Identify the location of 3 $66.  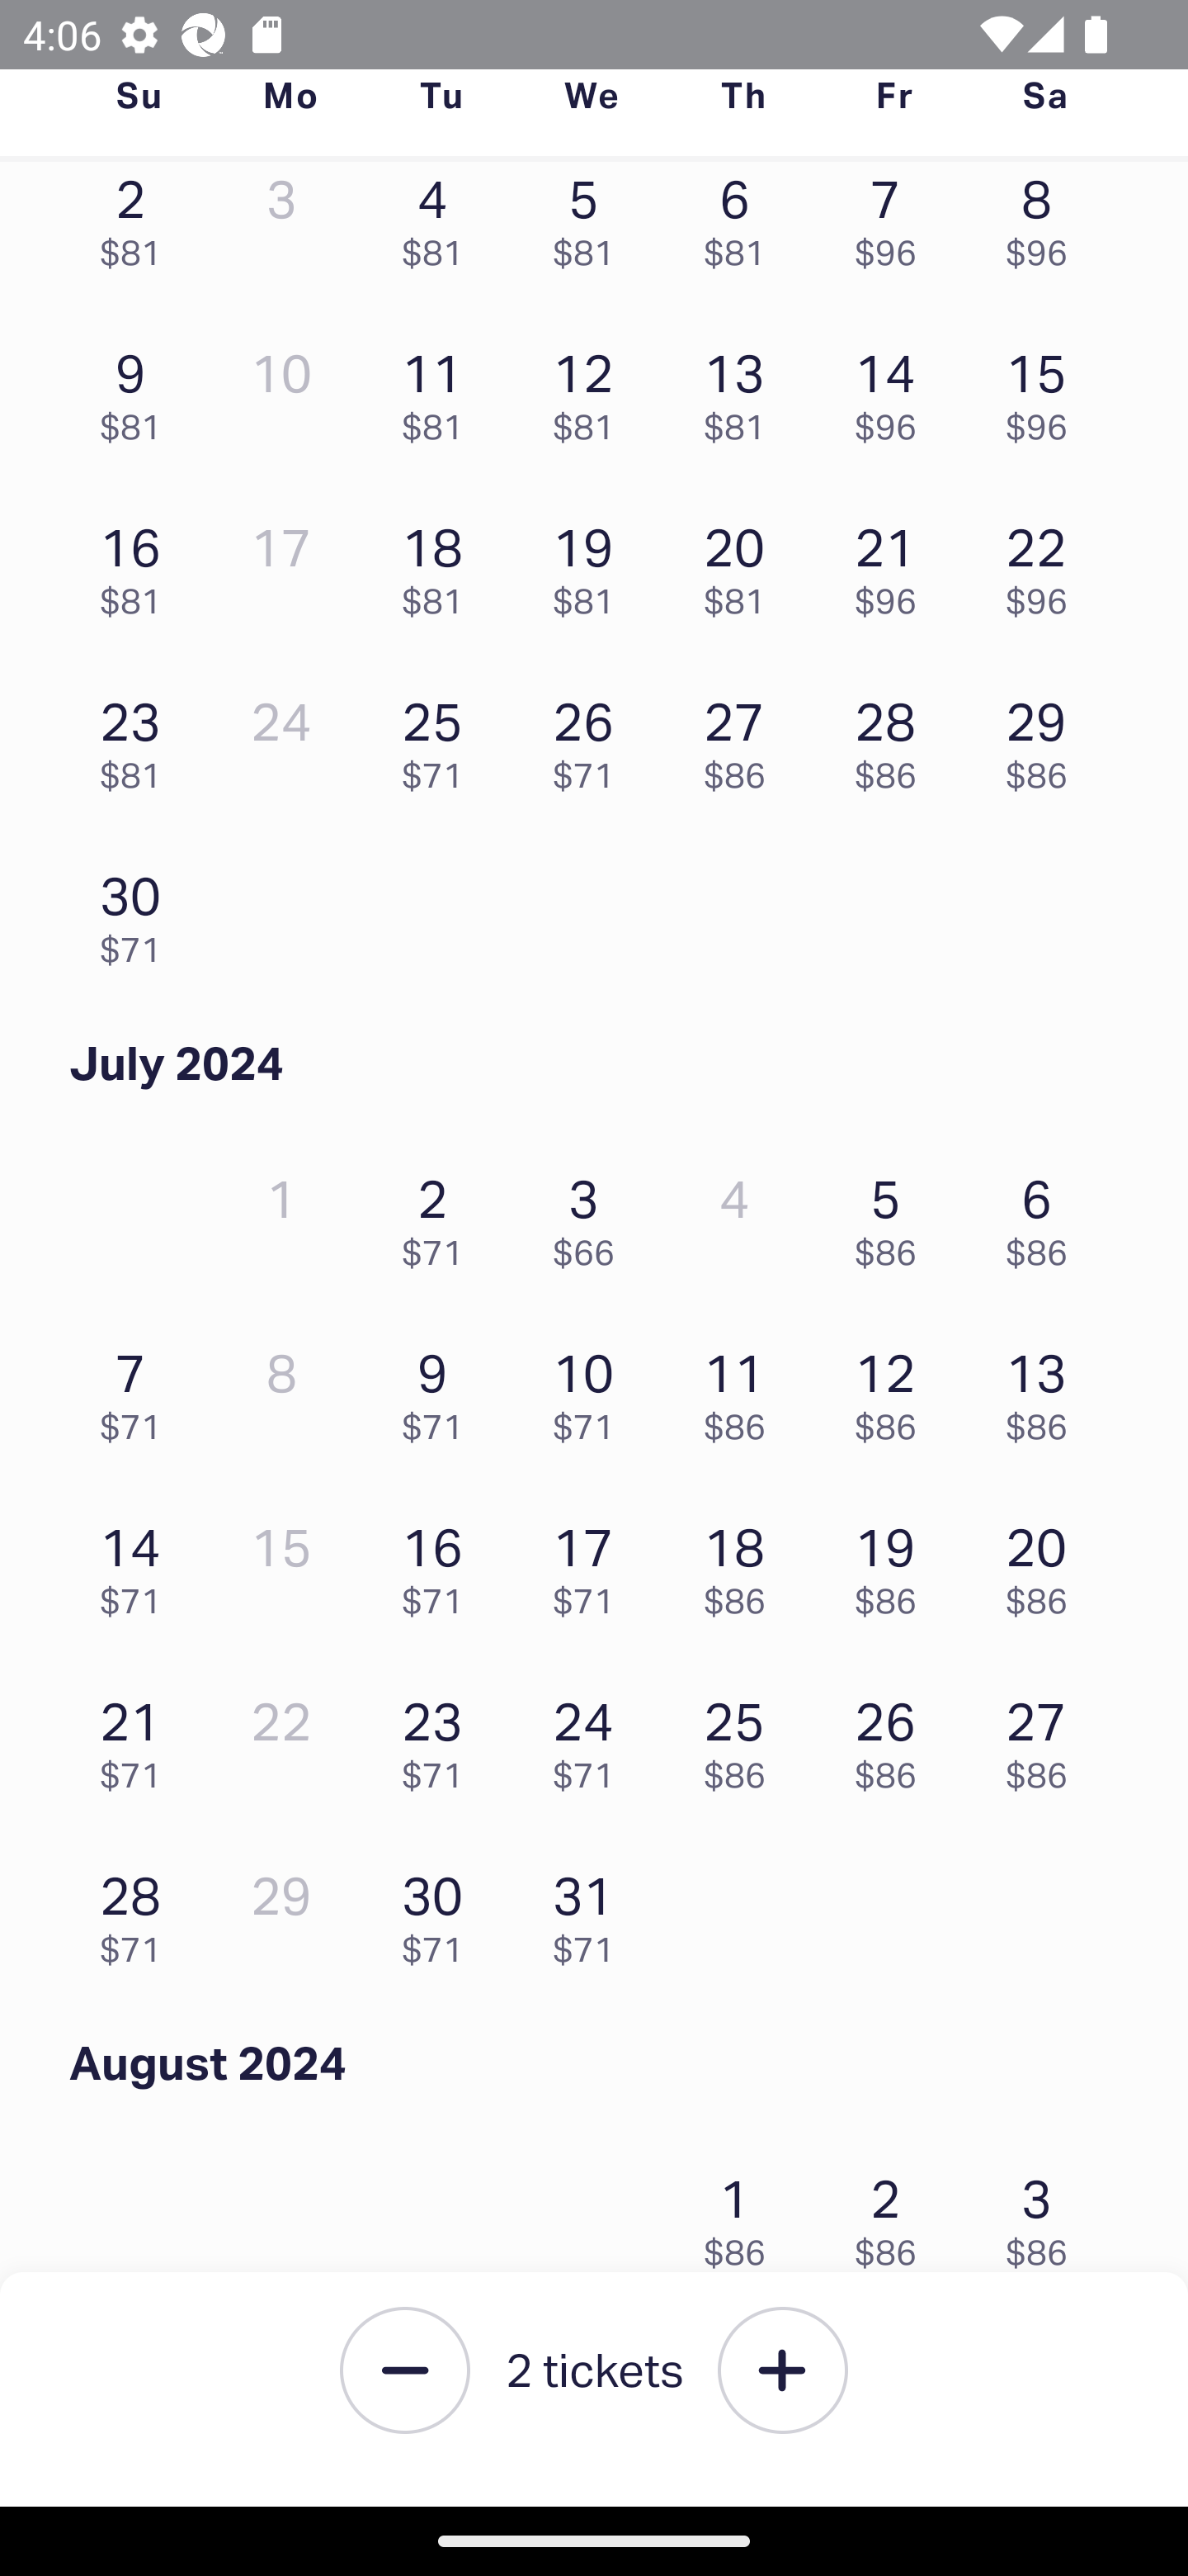
(592, 1214).